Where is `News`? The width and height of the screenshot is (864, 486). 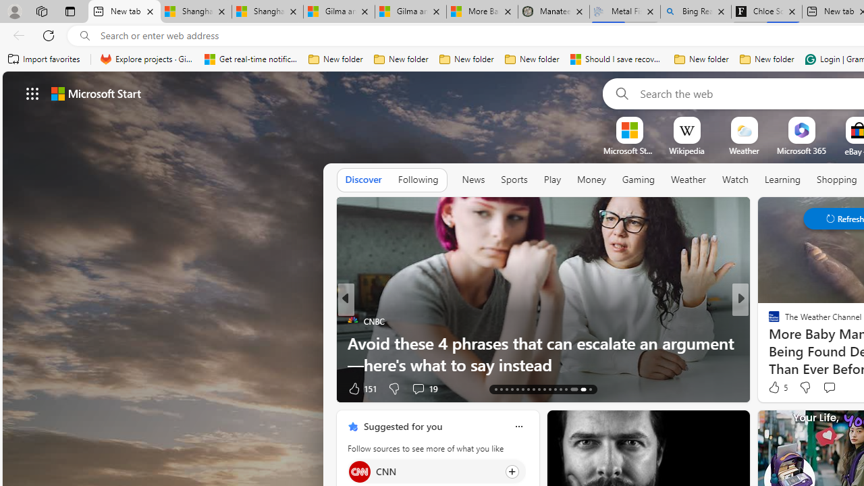 News is located at coordinates (473, 180).